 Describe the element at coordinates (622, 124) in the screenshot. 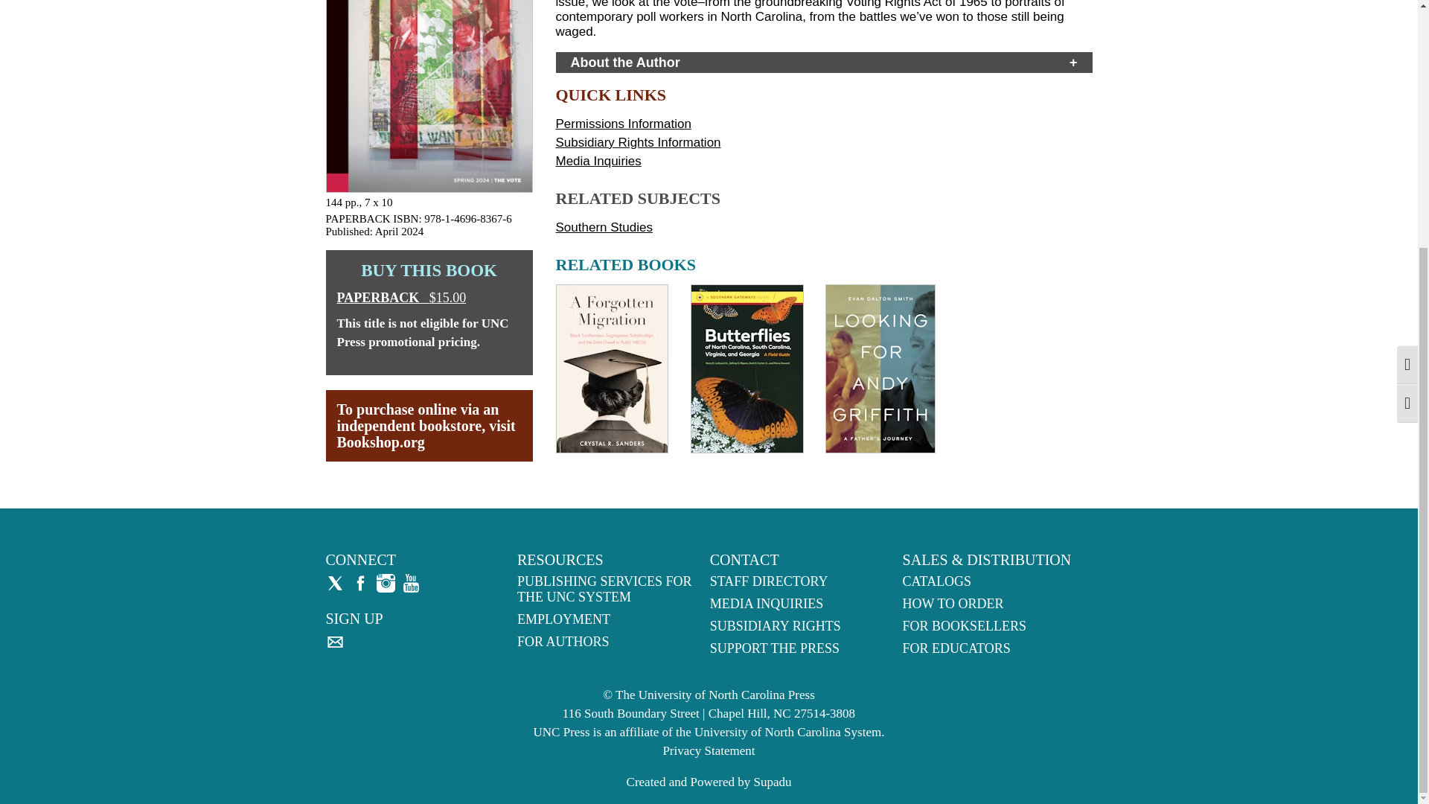

I see `Permissions Information` at that location.